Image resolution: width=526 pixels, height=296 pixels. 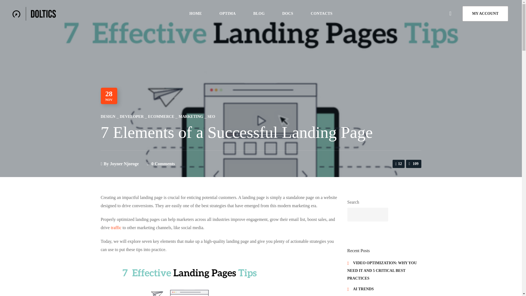 I want to click on ECOMMERCE, so click(x=161, y=116).